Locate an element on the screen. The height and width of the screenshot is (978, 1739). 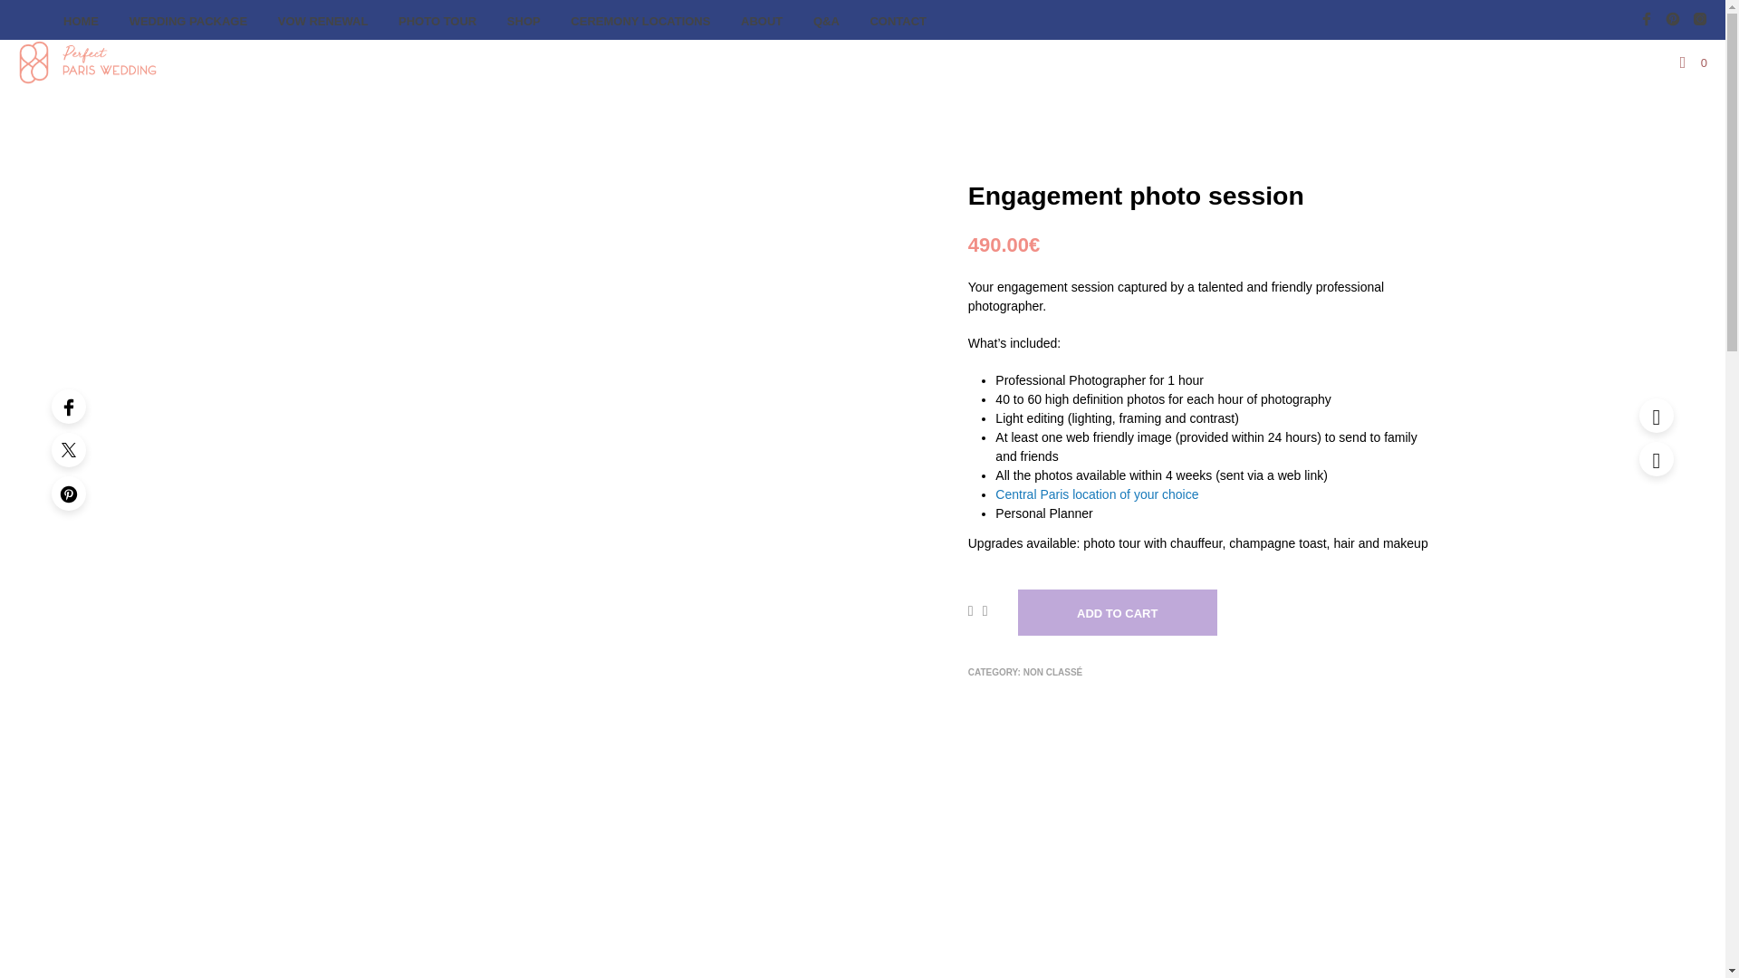
HOME is located at coordinates (82, 22).